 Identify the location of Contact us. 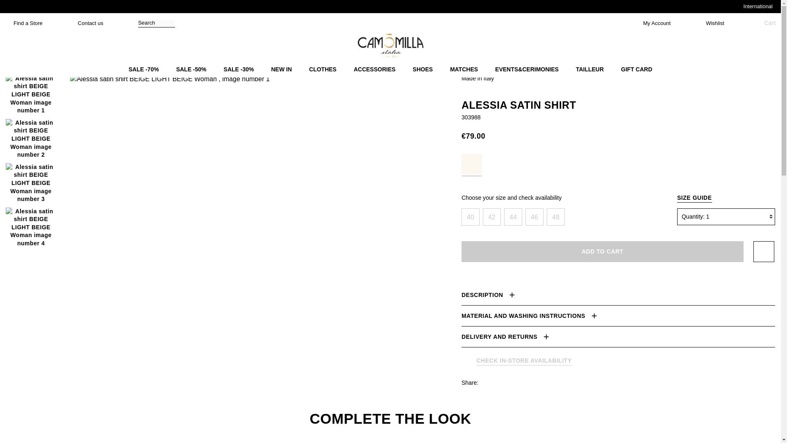
(86, 23).